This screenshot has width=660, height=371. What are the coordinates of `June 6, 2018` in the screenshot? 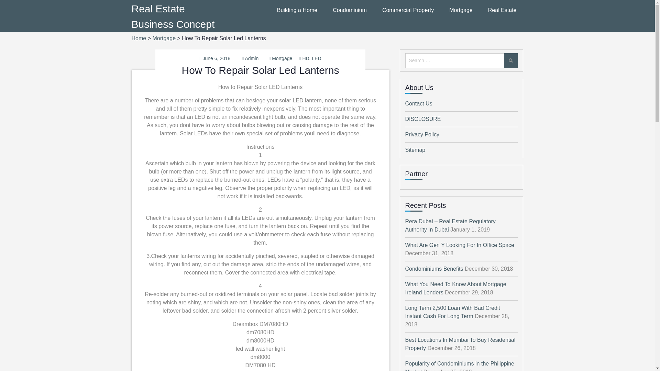 It's located at (217, 58).